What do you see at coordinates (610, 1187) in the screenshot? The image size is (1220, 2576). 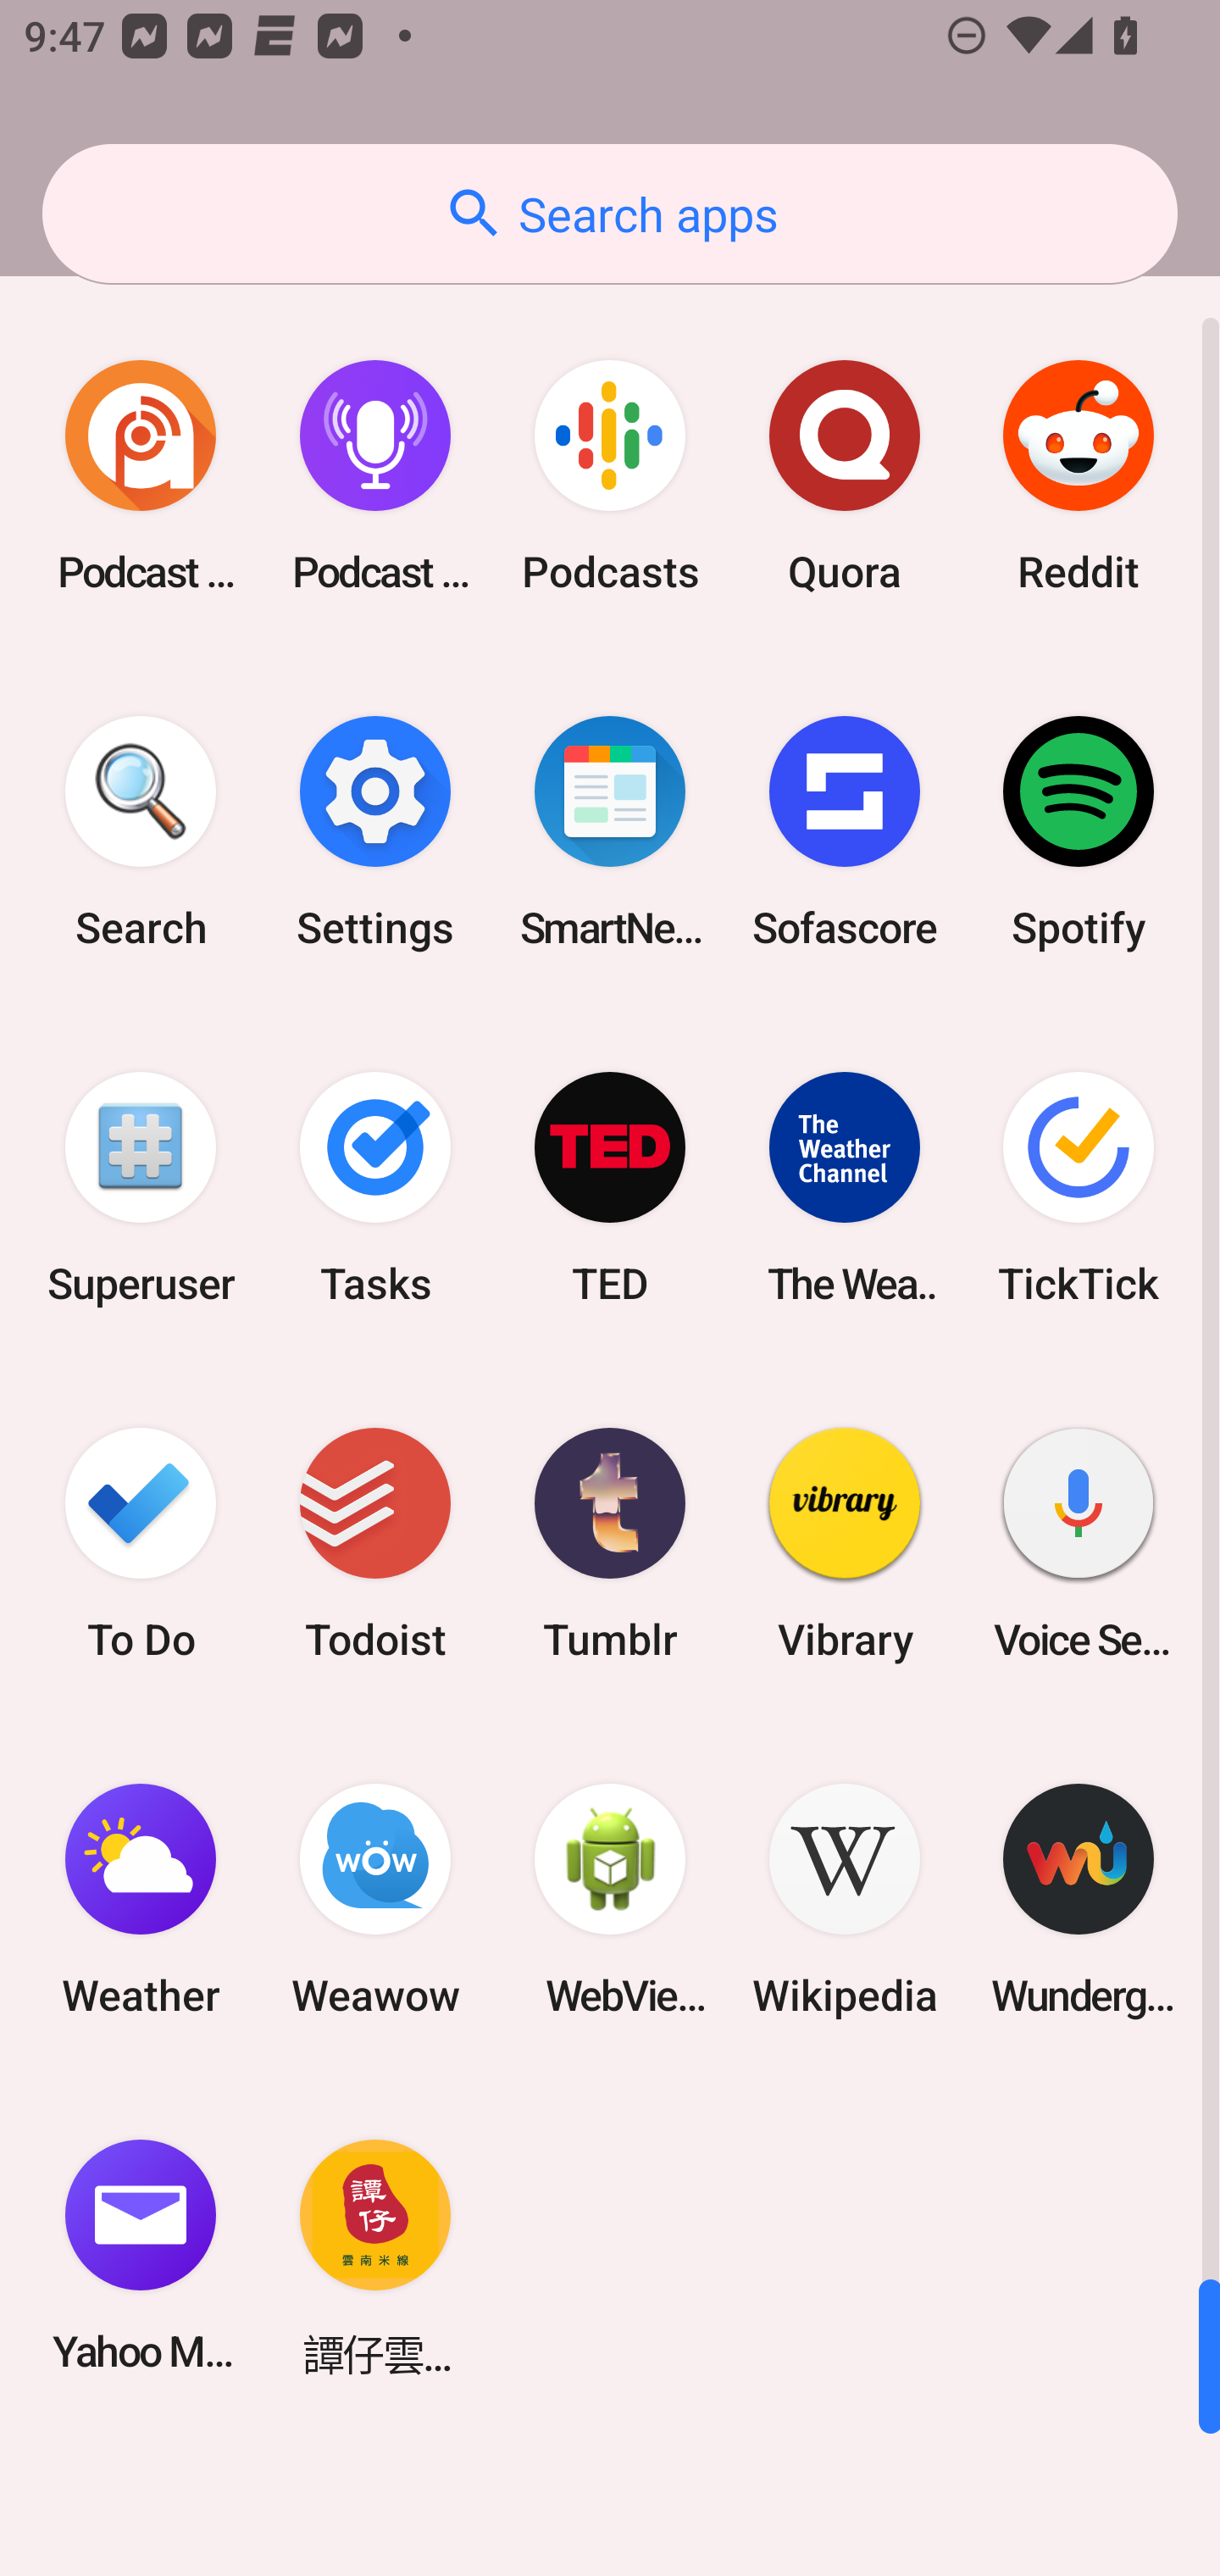 I see `TED` at bounding box center [610, 1187].